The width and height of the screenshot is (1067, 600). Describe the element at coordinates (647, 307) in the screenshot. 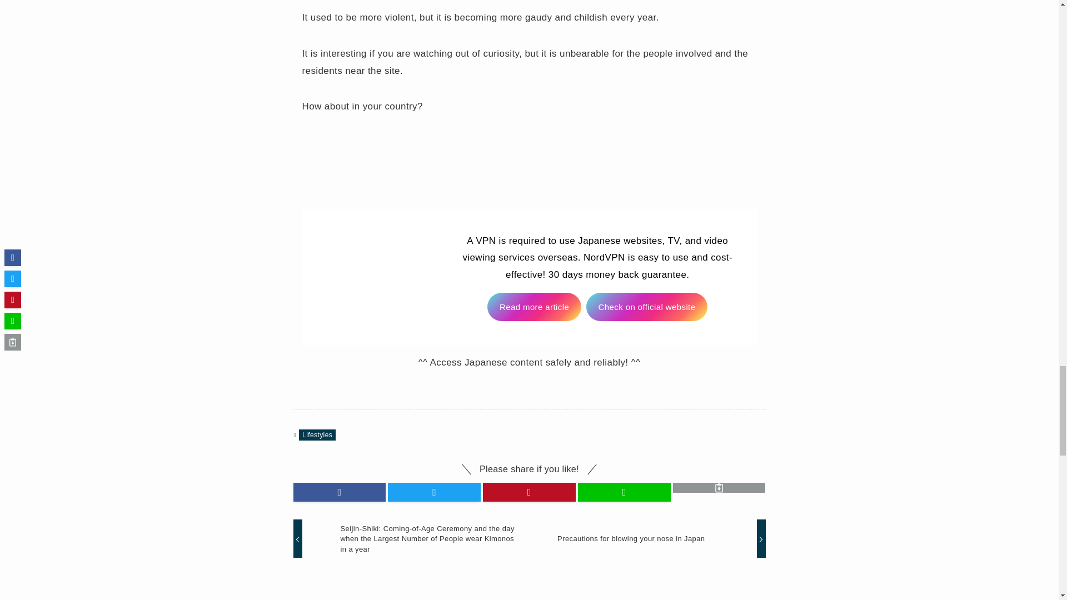

I see `Check on official website` at that location.